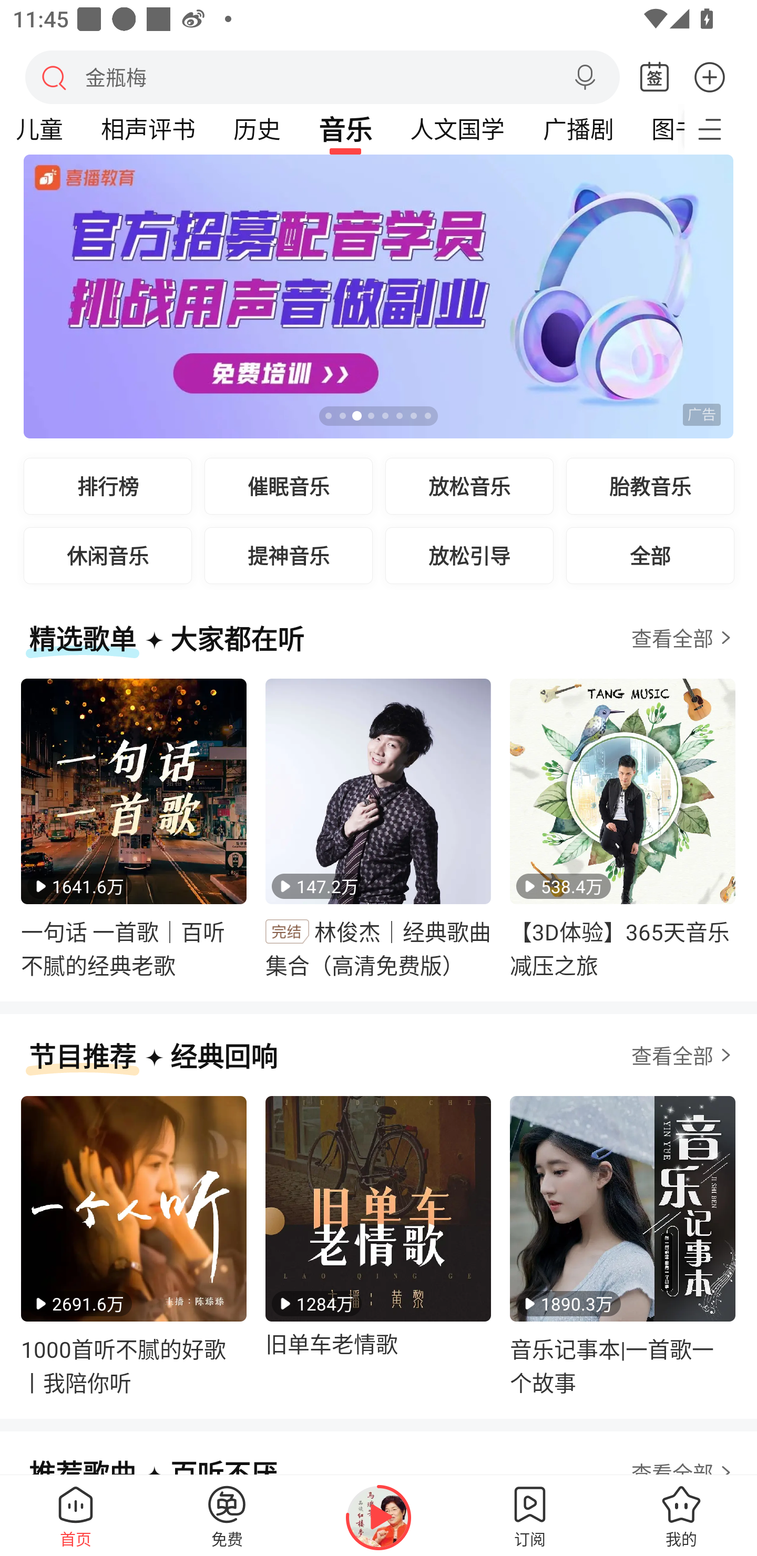 This screenshot has height=1556, width=757. I want to click on 搜索 金瓶梅 语音搜索, so click(322, 77).